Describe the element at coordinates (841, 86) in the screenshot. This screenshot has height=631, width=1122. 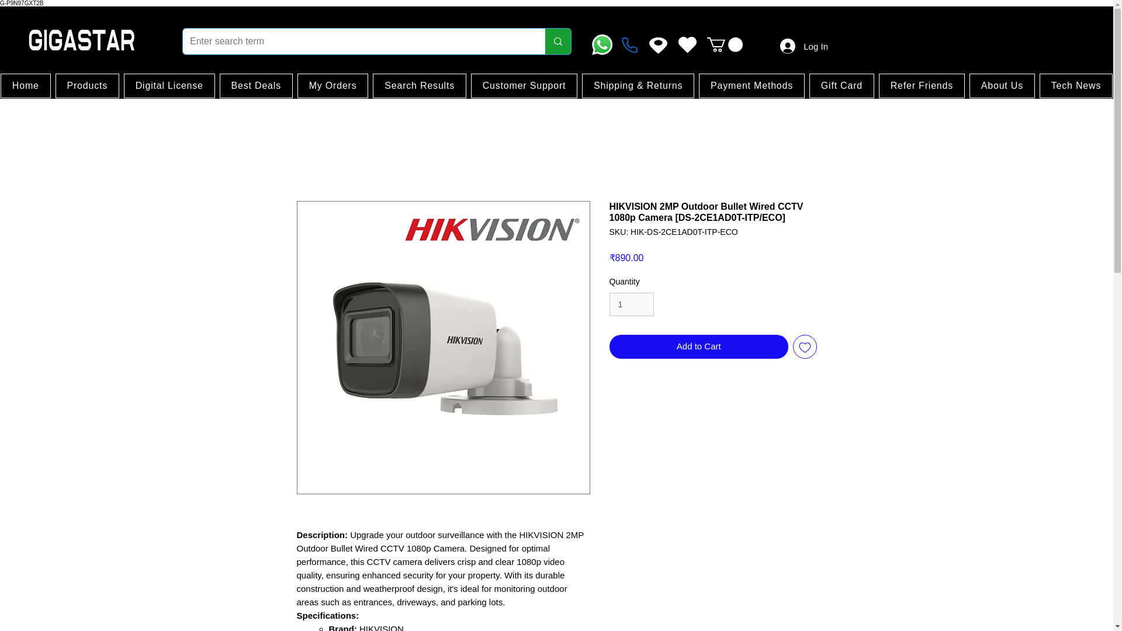
I see `Gift Card` at that location.